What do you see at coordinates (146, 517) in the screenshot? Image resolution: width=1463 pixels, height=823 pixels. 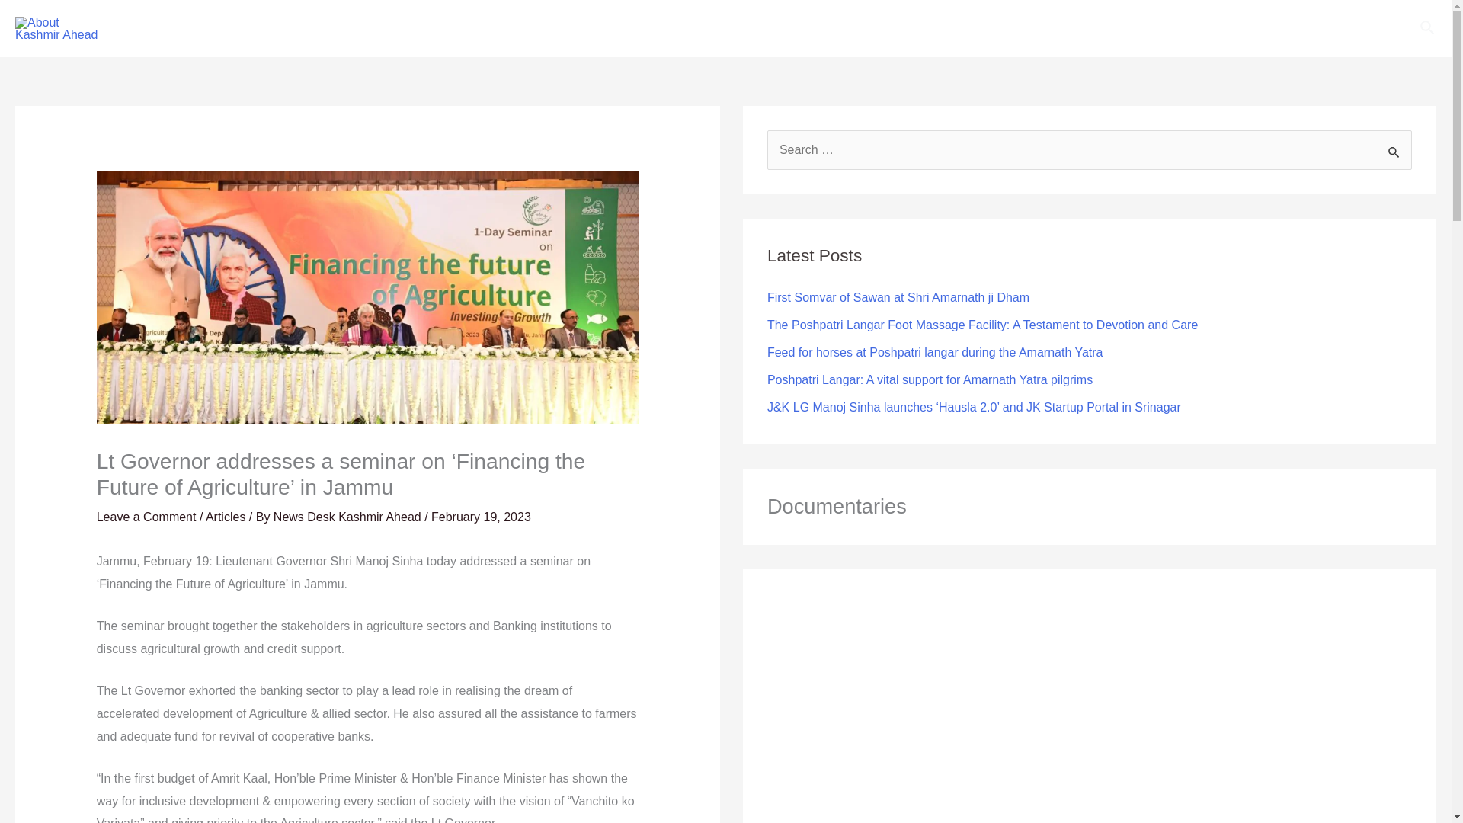 I see `Leave a Comment` at bounding box center [146, 517].